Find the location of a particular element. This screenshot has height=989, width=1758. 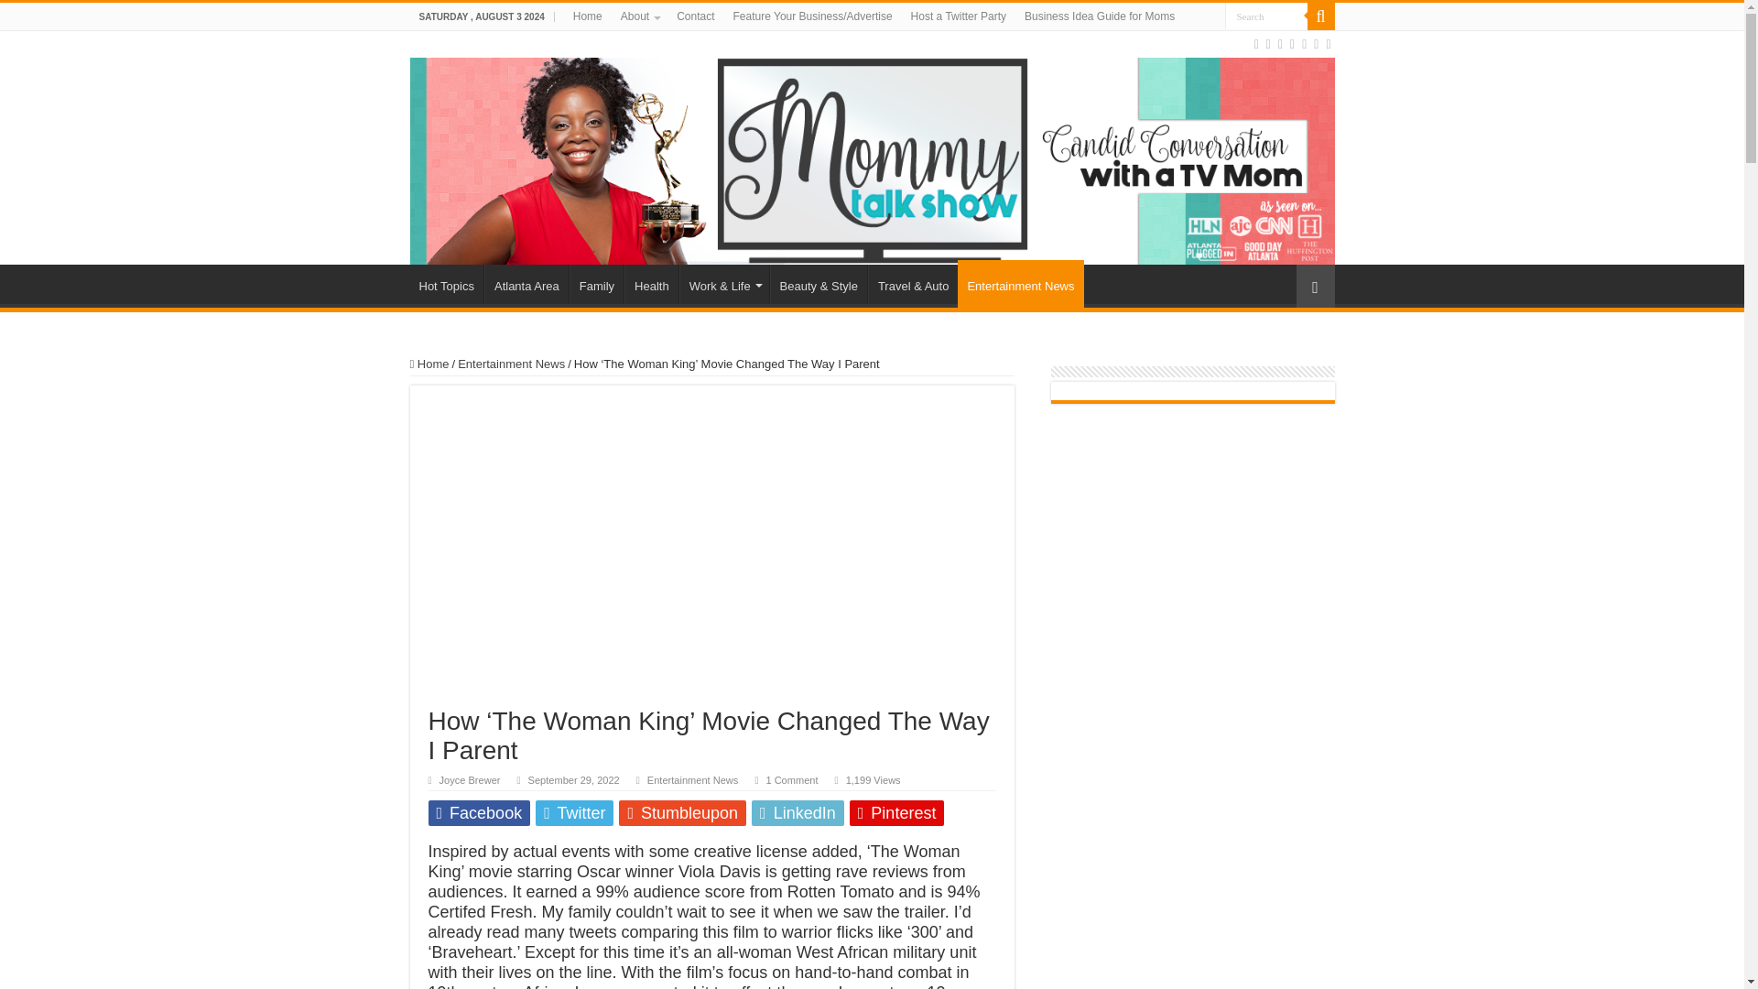

Search is located at coordinates (1320, 16).